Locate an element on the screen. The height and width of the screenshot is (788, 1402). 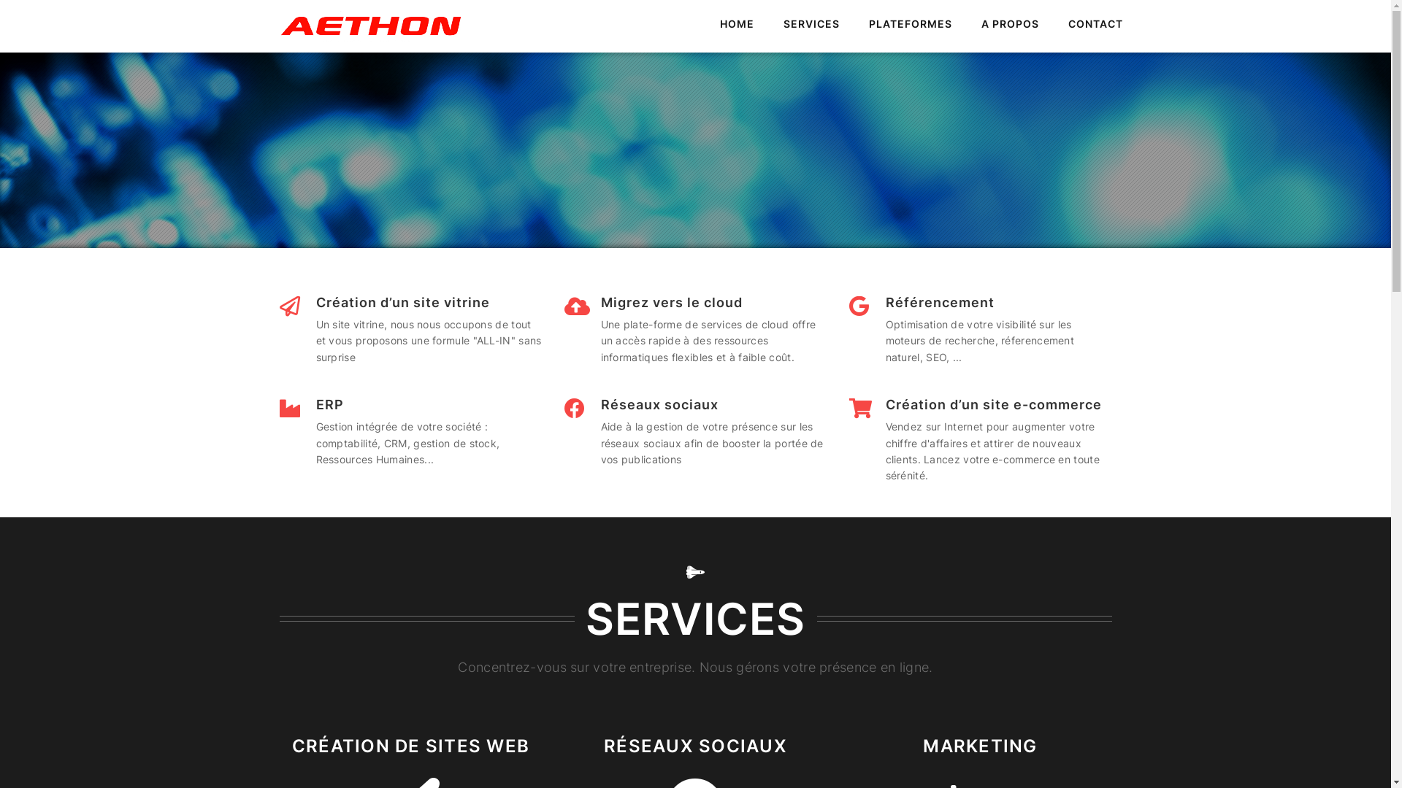
HOME is located at coordinates (738, 25).